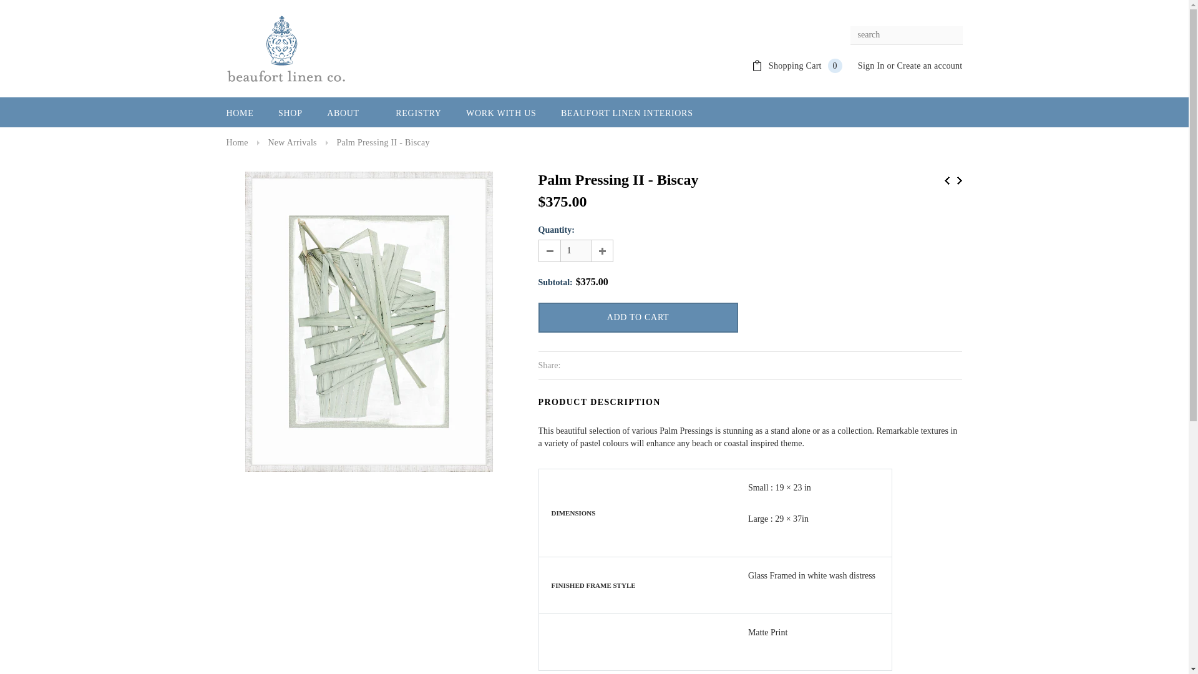 Image resolution: width=1198 pixels, height=674 pixels. I want to click on REGISTRY, so click(418, 114).